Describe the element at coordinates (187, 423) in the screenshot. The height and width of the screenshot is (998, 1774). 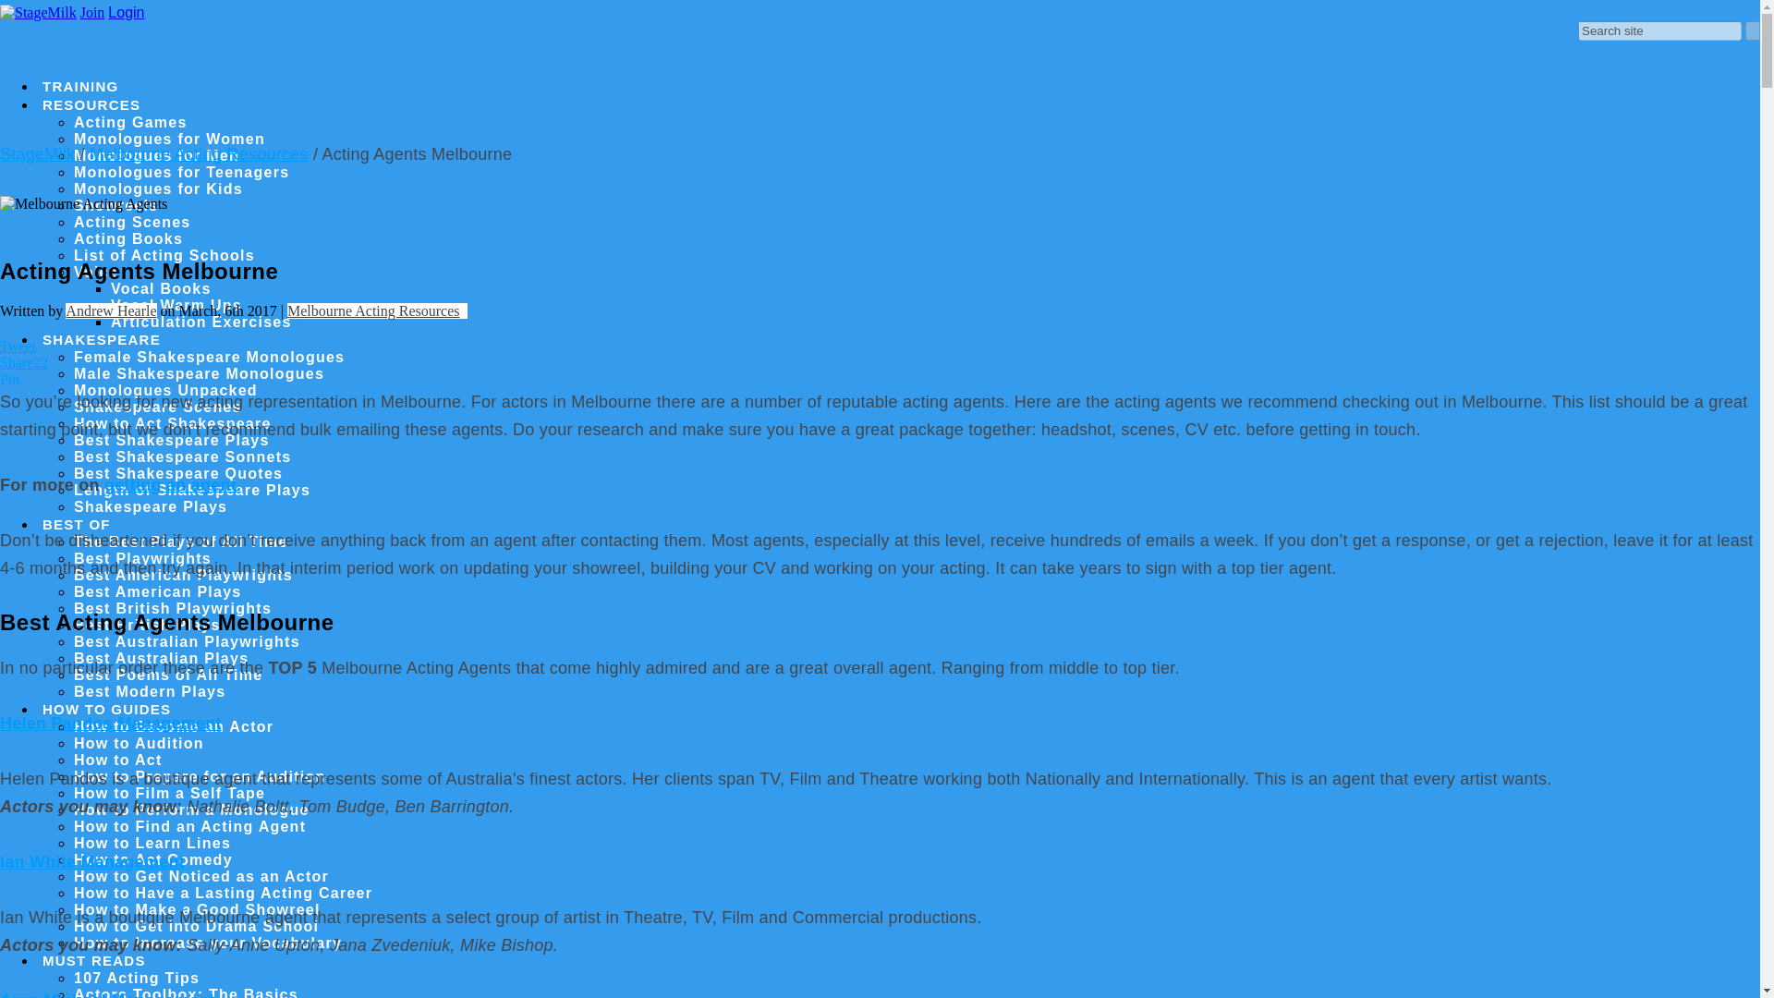
I see `How to Act Shakespeare` at that location.